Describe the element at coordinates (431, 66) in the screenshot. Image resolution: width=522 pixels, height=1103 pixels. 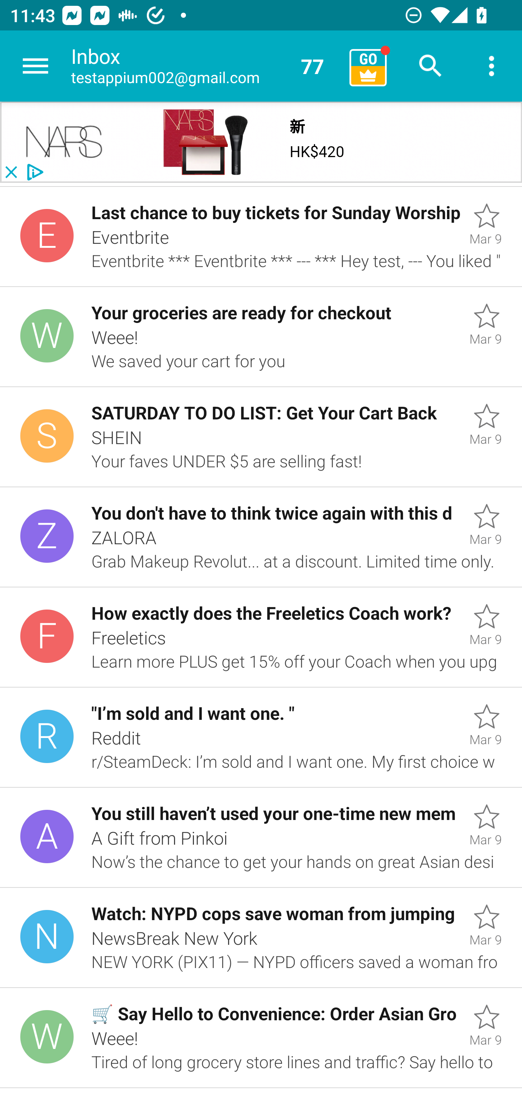
I see `Search` at that location.